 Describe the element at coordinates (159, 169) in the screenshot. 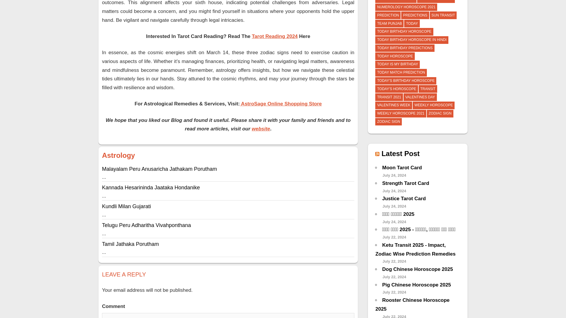

I see `Malayalam Peru Anusaricha Jathakam Porutham` at that location.